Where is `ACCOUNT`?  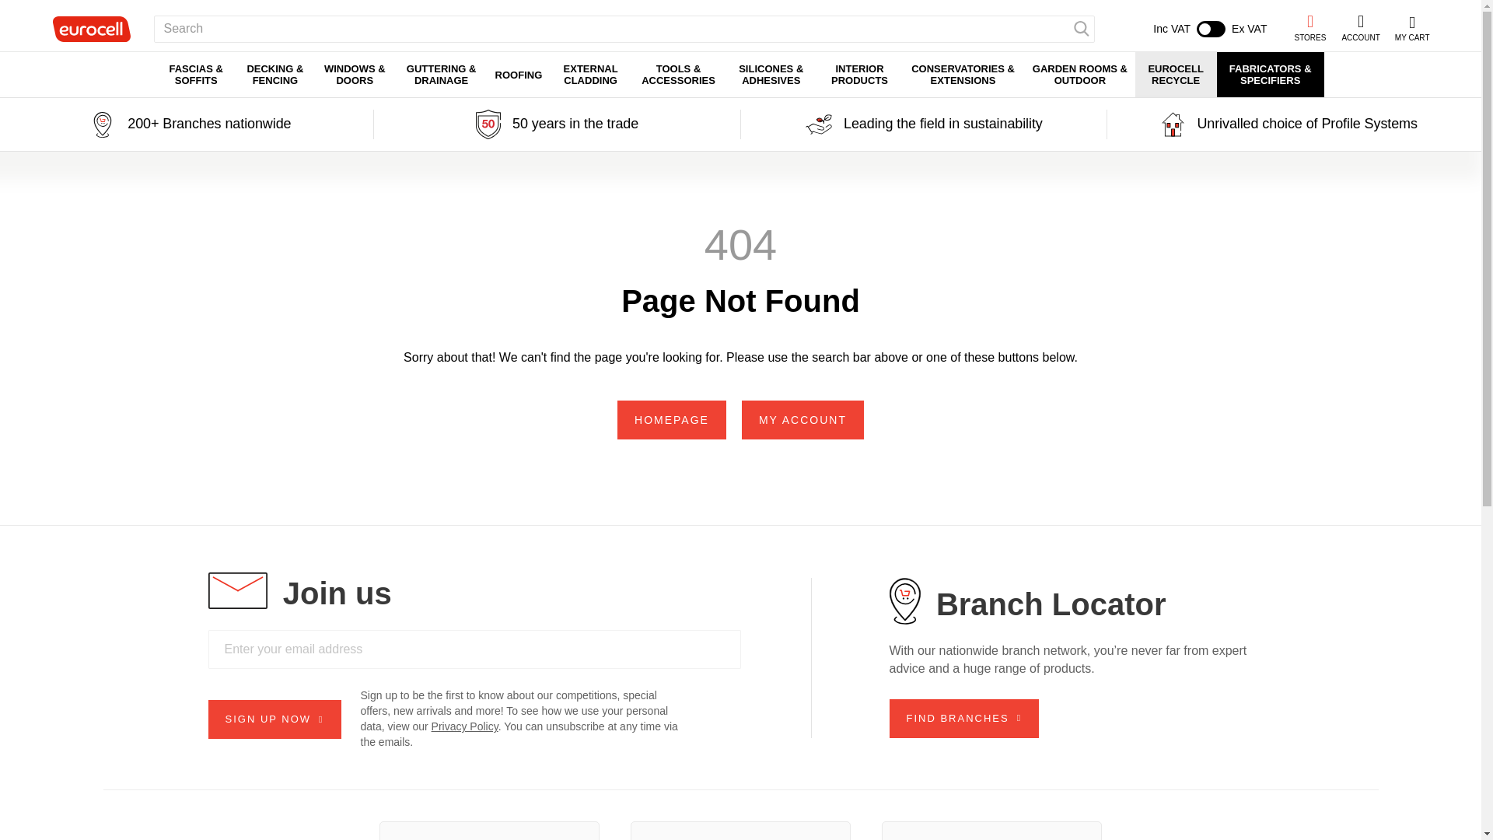
ACCOUNT is located at coordinates (1360, 29).